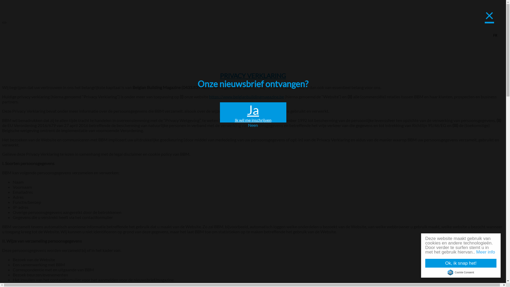 The height and width of the screenshot is (287, 510). I want to click on Neen, so click(253, 125).